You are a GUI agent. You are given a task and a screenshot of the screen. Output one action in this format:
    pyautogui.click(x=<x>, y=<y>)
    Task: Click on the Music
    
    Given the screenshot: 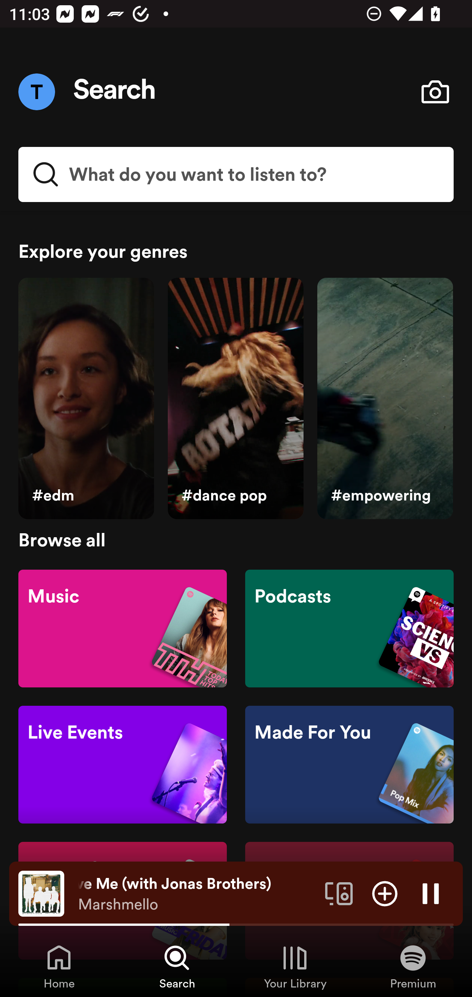 What is the action you would take?
    pyautogui.click(x=123, y=628)
    